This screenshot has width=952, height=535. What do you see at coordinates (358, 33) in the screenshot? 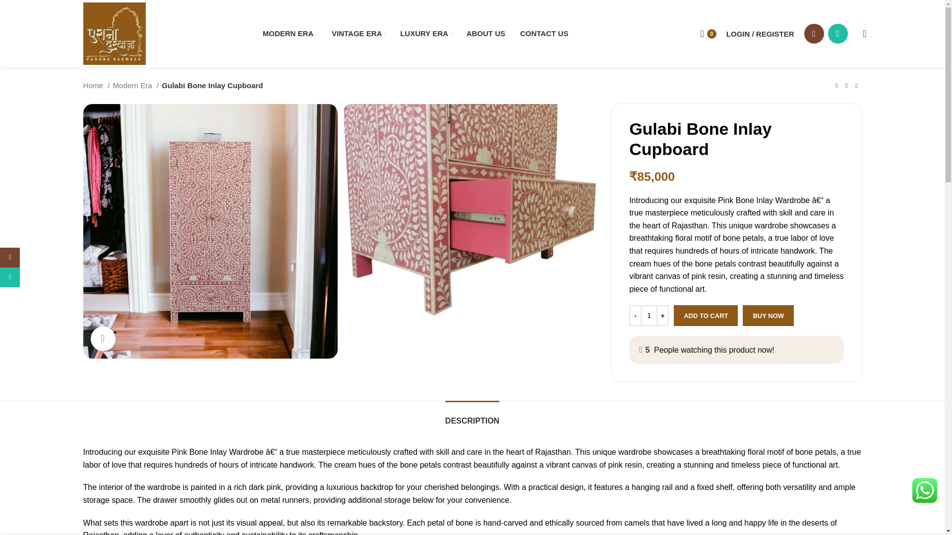
I see `VINTAGE ERA` at bounding box center [358, 33].